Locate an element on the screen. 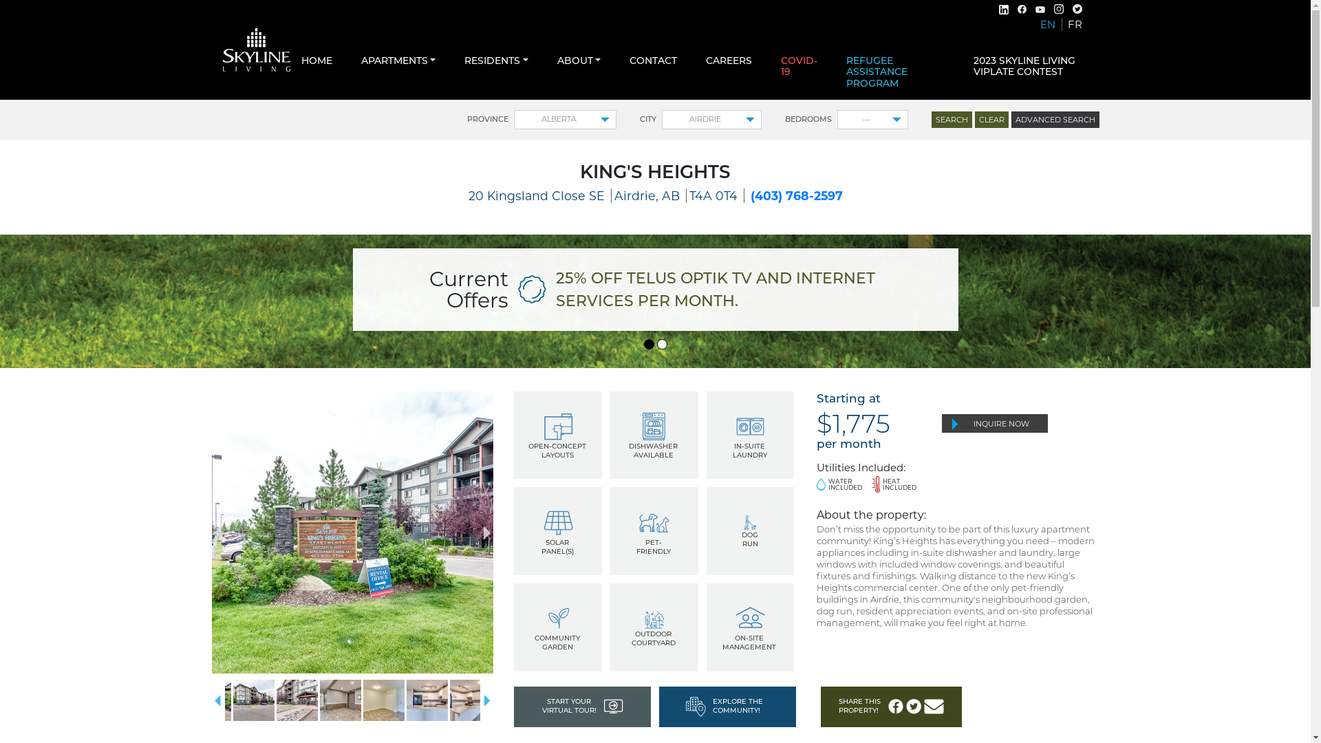  CAREERS is located at coordinates (729, 61).